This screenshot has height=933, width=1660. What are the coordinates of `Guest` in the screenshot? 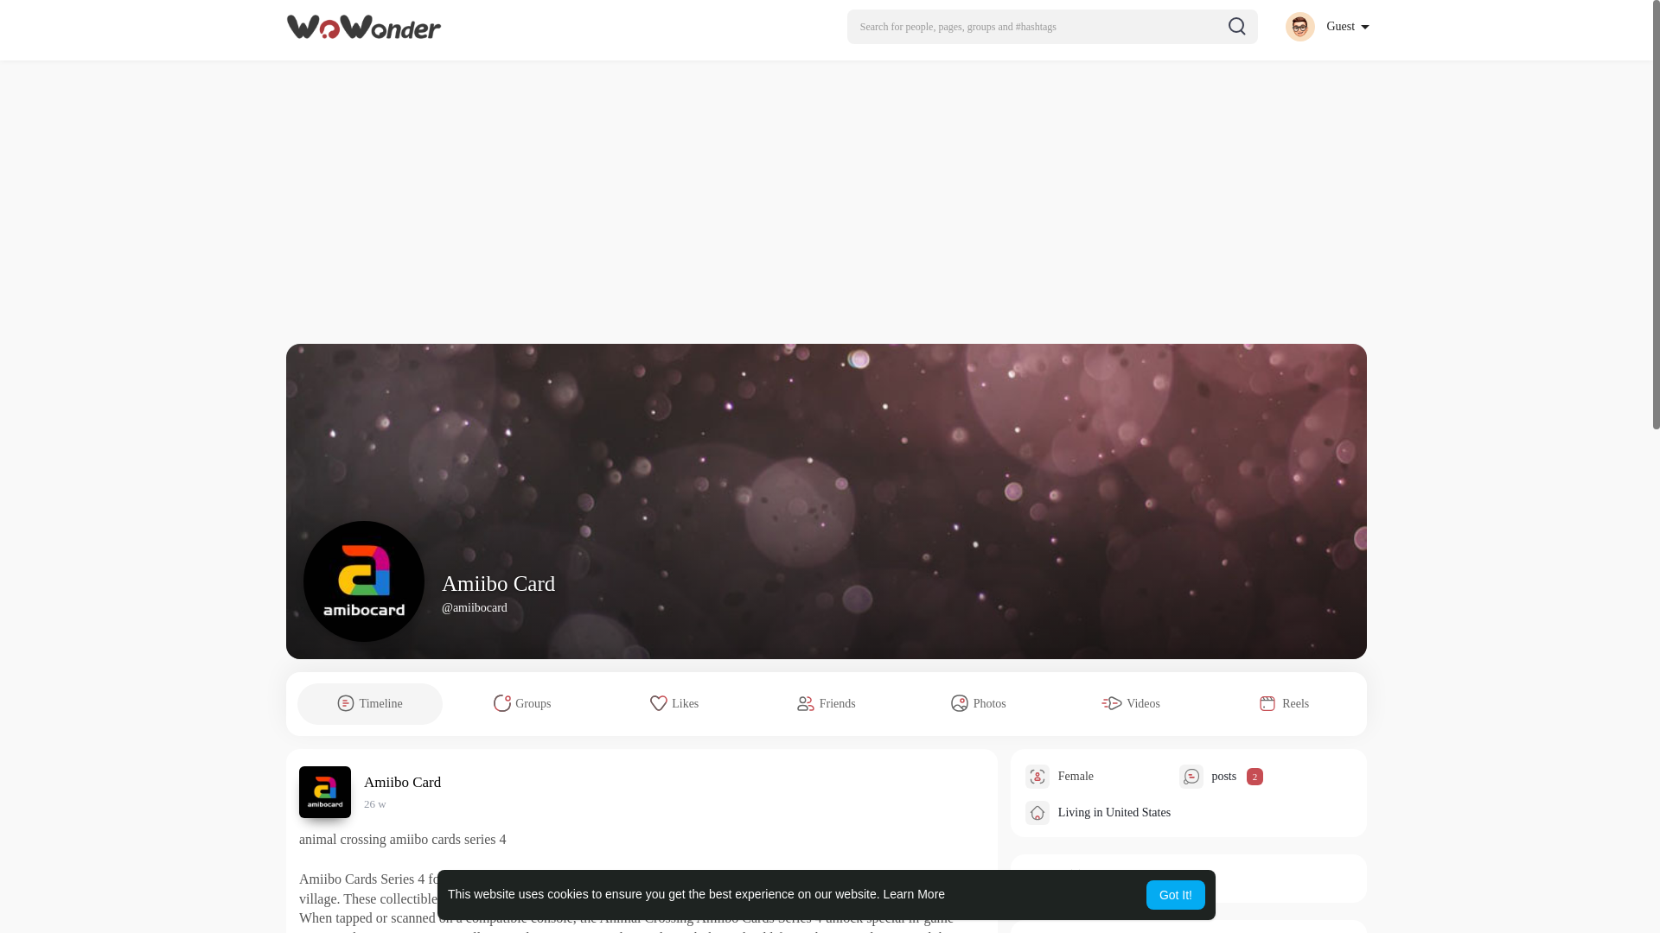 It's located at (1326, 26).